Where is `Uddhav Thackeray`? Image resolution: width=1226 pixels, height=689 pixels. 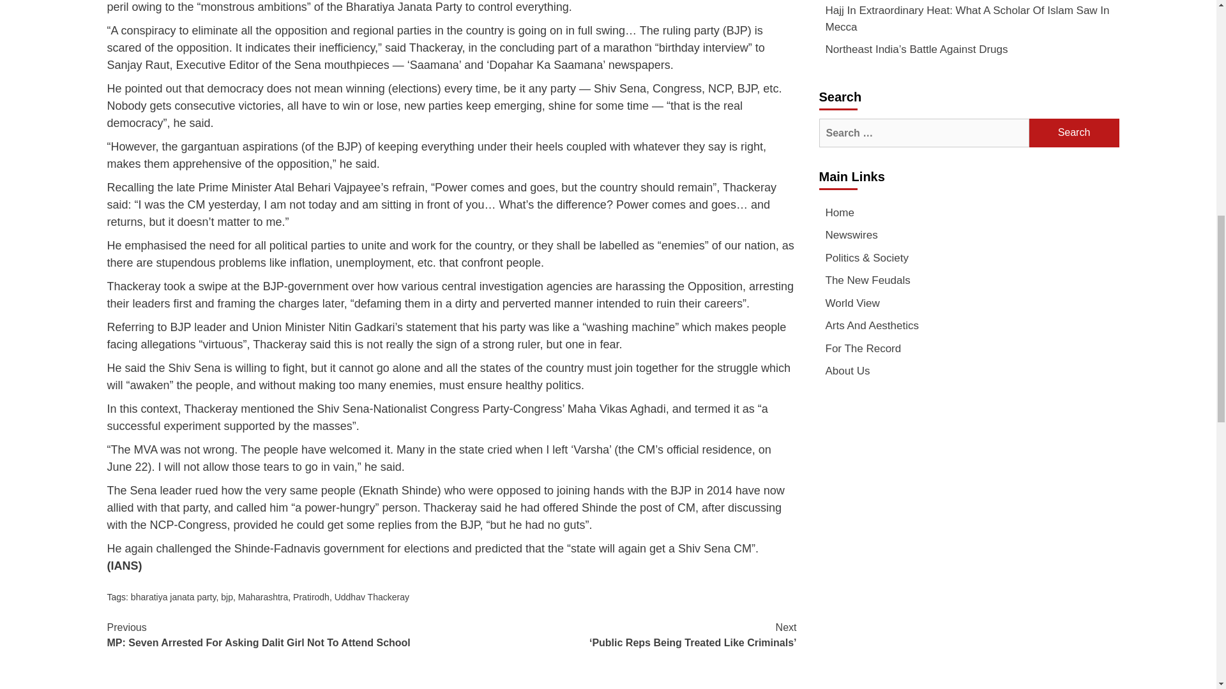 Uddhav Thackeray is located at coordinates (372, 596).